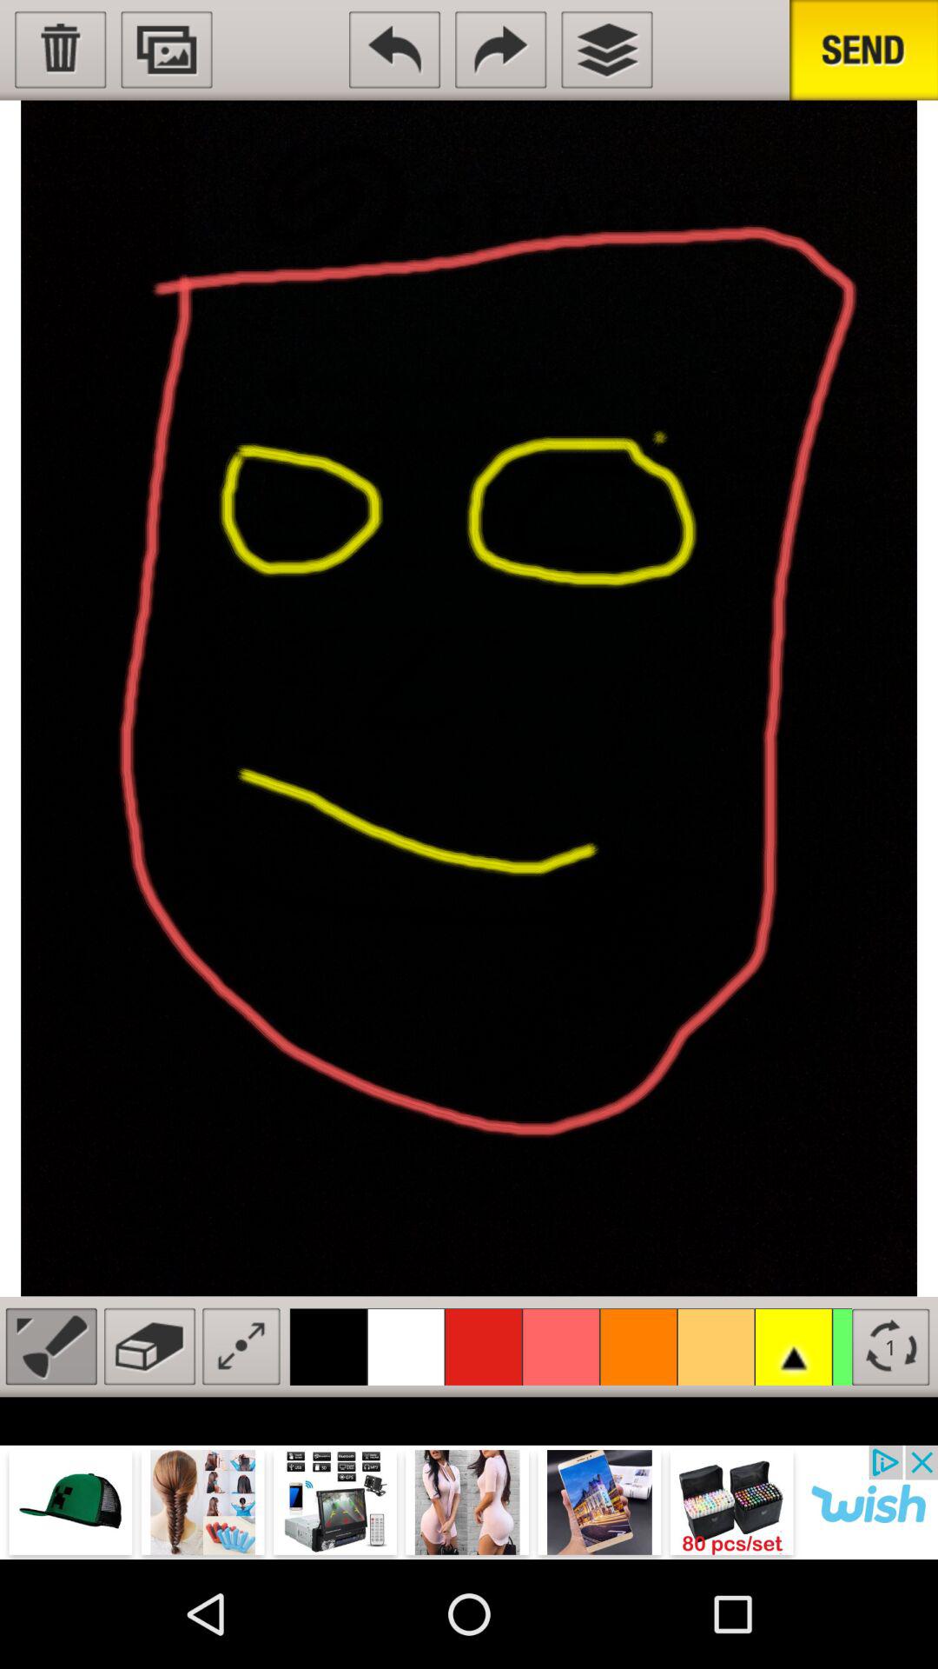 This screenshot has width=938, height=1669. Describe the element at coordinates (61, 50) in the screenshot. I see `click to select` at that location.